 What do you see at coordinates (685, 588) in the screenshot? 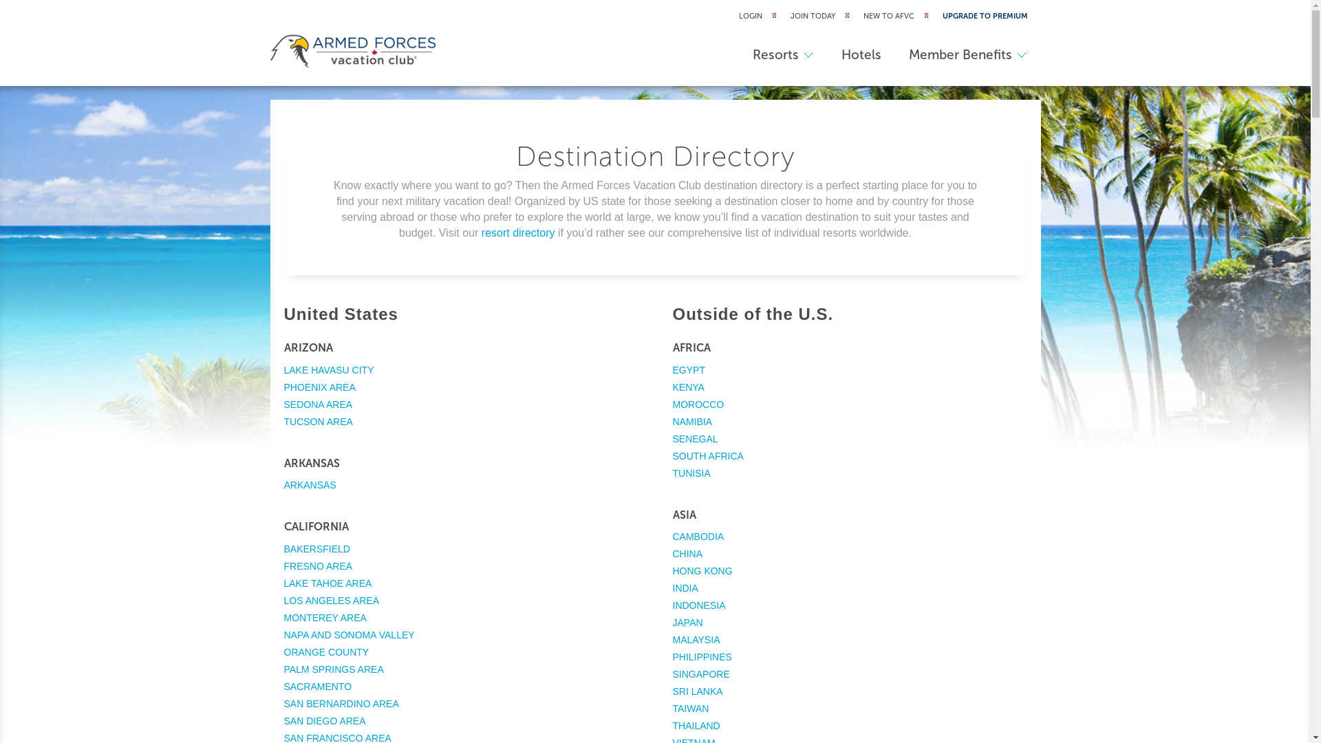
I see `INDIA` at bounding box center [685, 588].